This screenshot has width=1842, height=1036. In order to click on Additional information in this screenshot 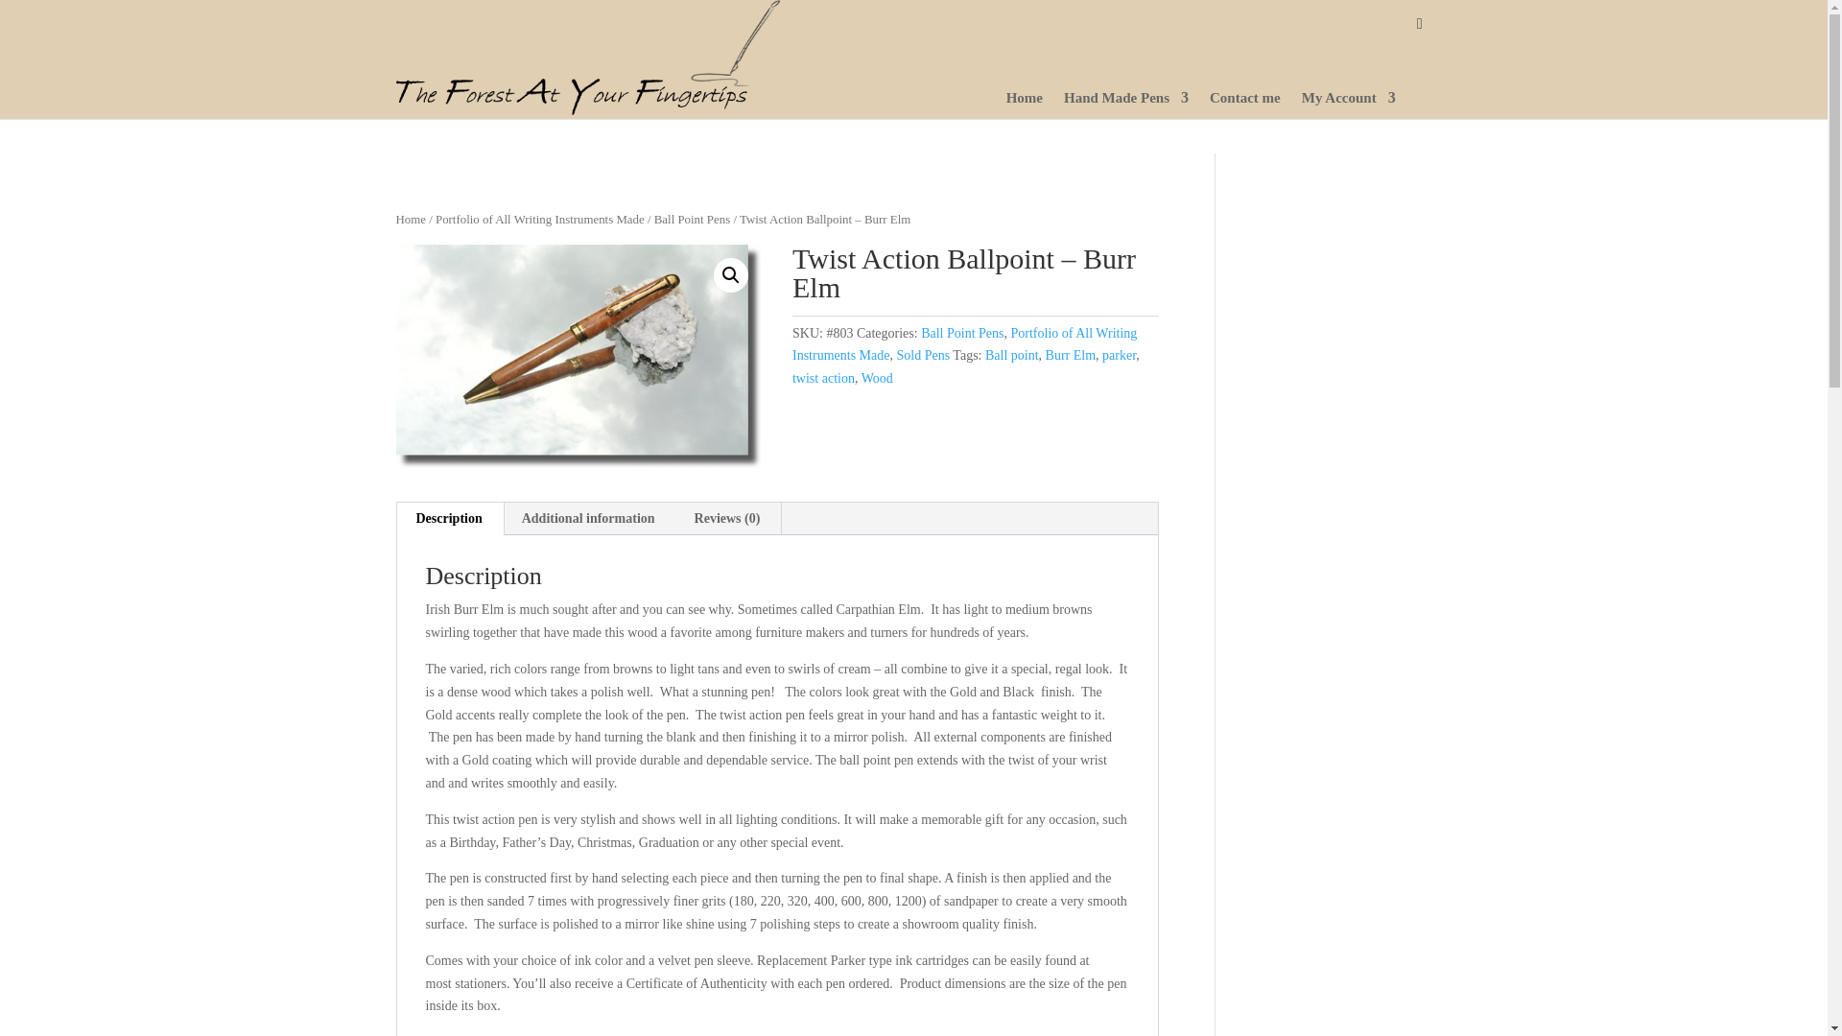, I will do `click(588, 518)`.